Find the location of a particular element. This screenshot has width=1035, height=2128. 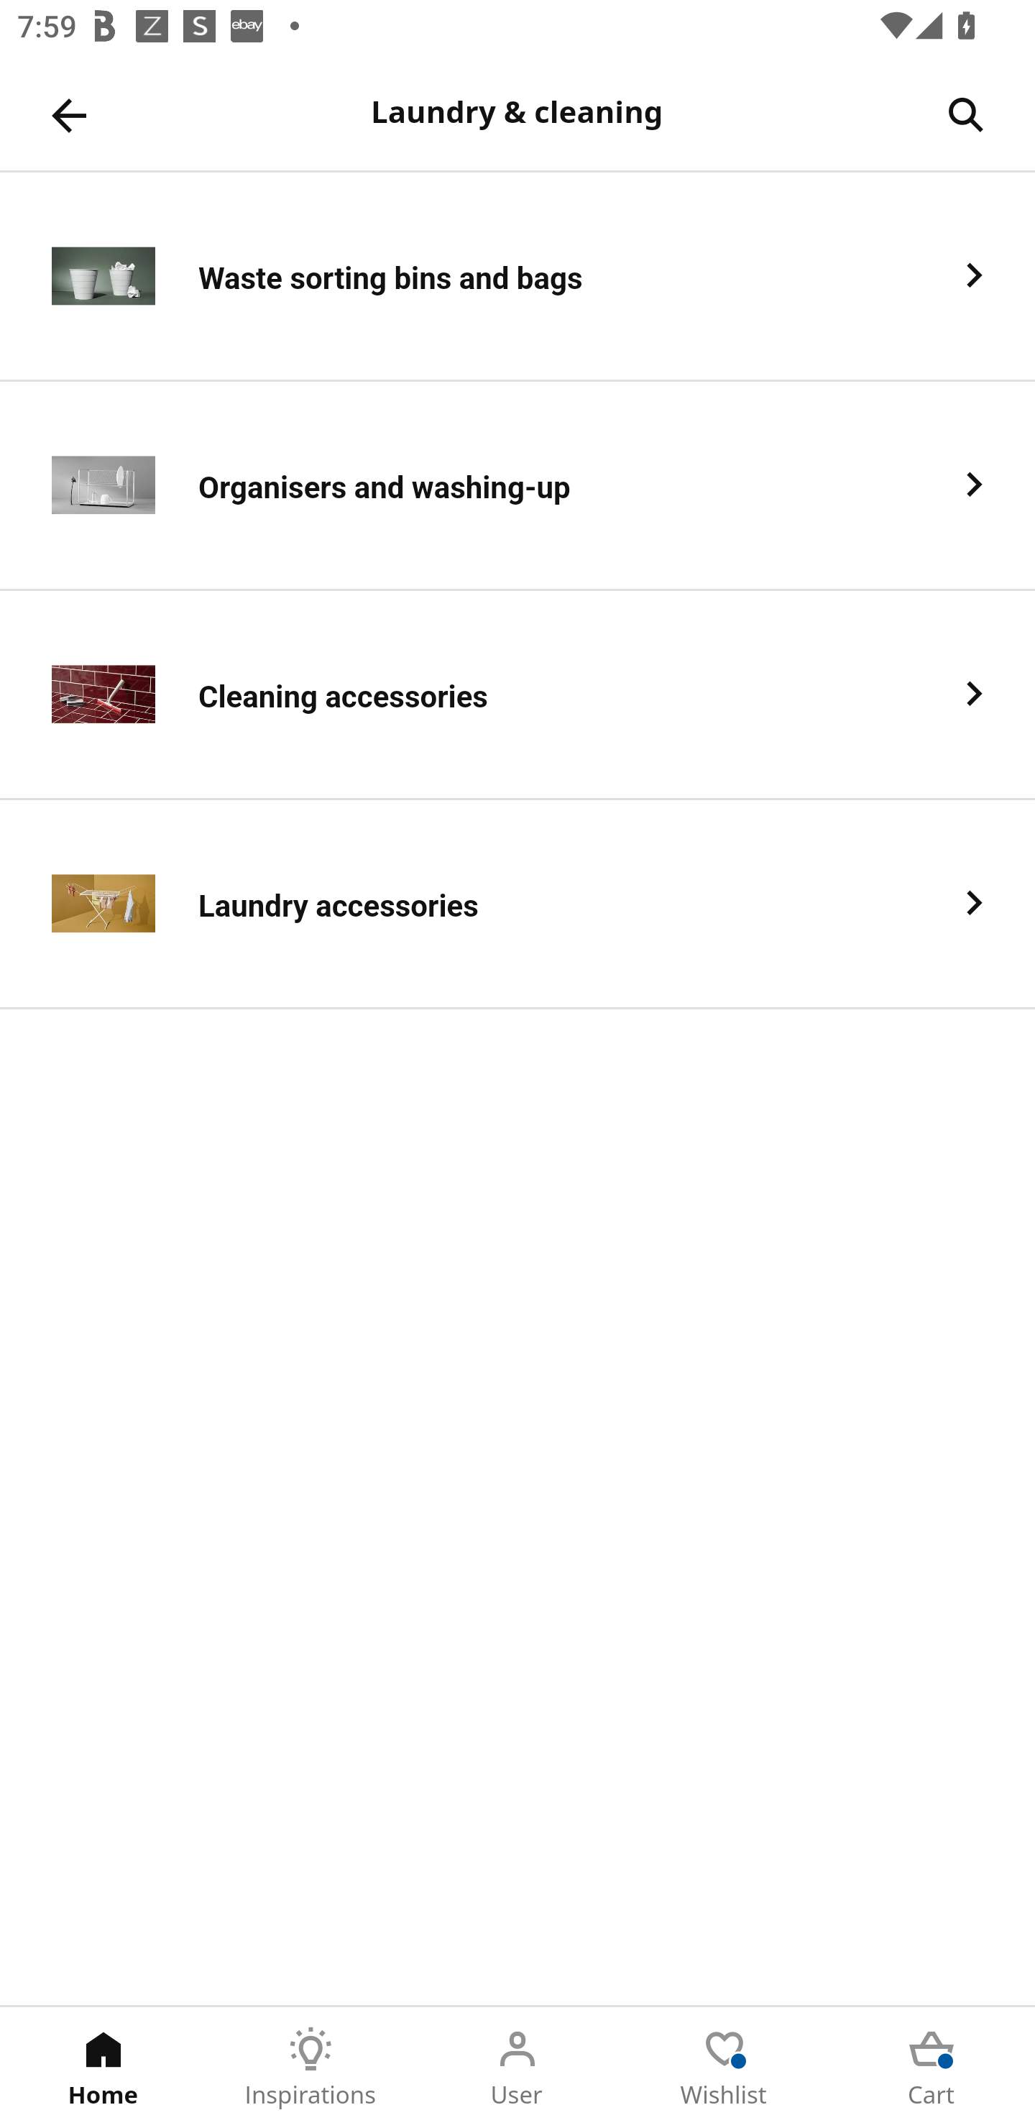

User
Tab 3 of 5 is located at coordinates (517, 2068).